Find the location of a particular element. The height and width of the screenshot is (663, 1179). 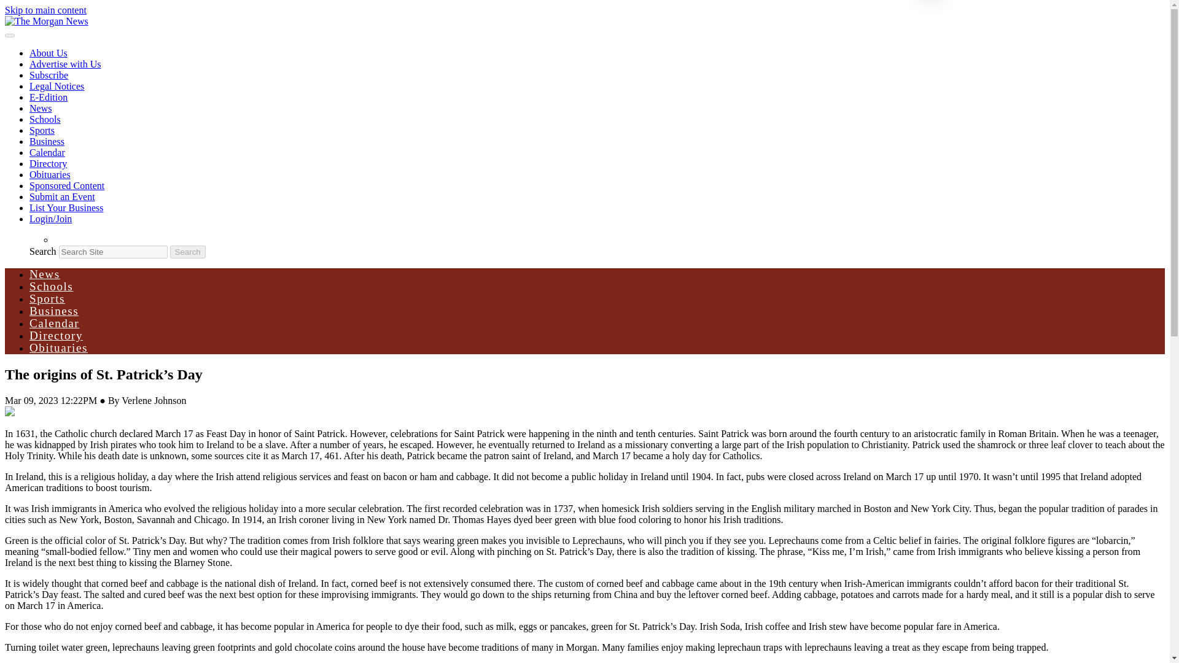

Calendar is located at coordinates (47, 152).